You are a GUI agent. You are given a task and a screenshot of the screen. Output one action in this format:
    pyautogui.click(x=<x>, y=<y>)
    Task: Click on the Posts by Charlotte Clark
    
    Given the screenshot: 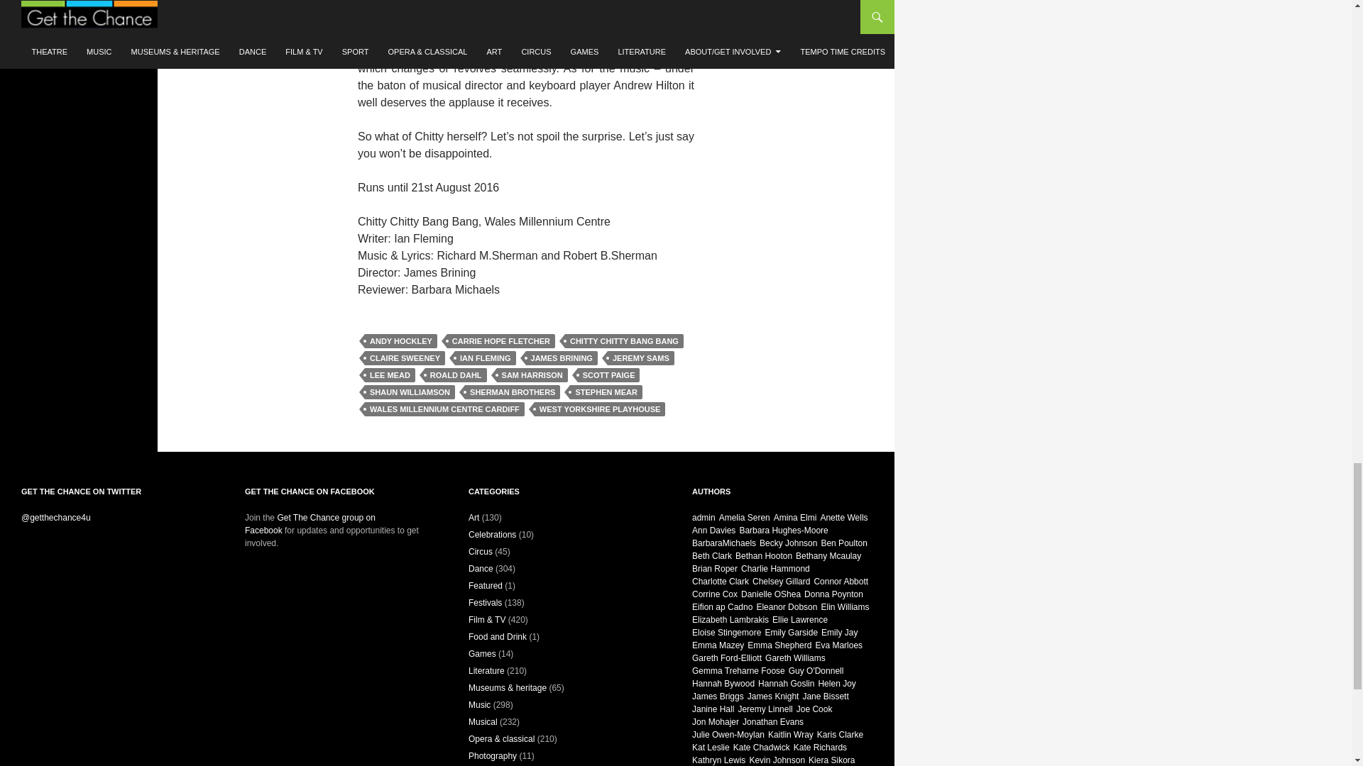 What is the action you would take?
    pyautogui.click(x=720, y=582)
    